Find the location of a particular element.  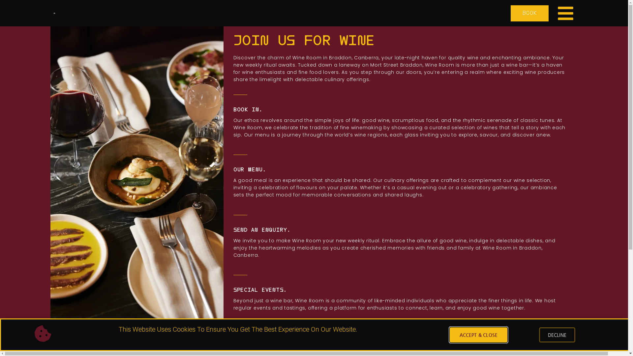

BOOK is located at coordinates (529, 13).